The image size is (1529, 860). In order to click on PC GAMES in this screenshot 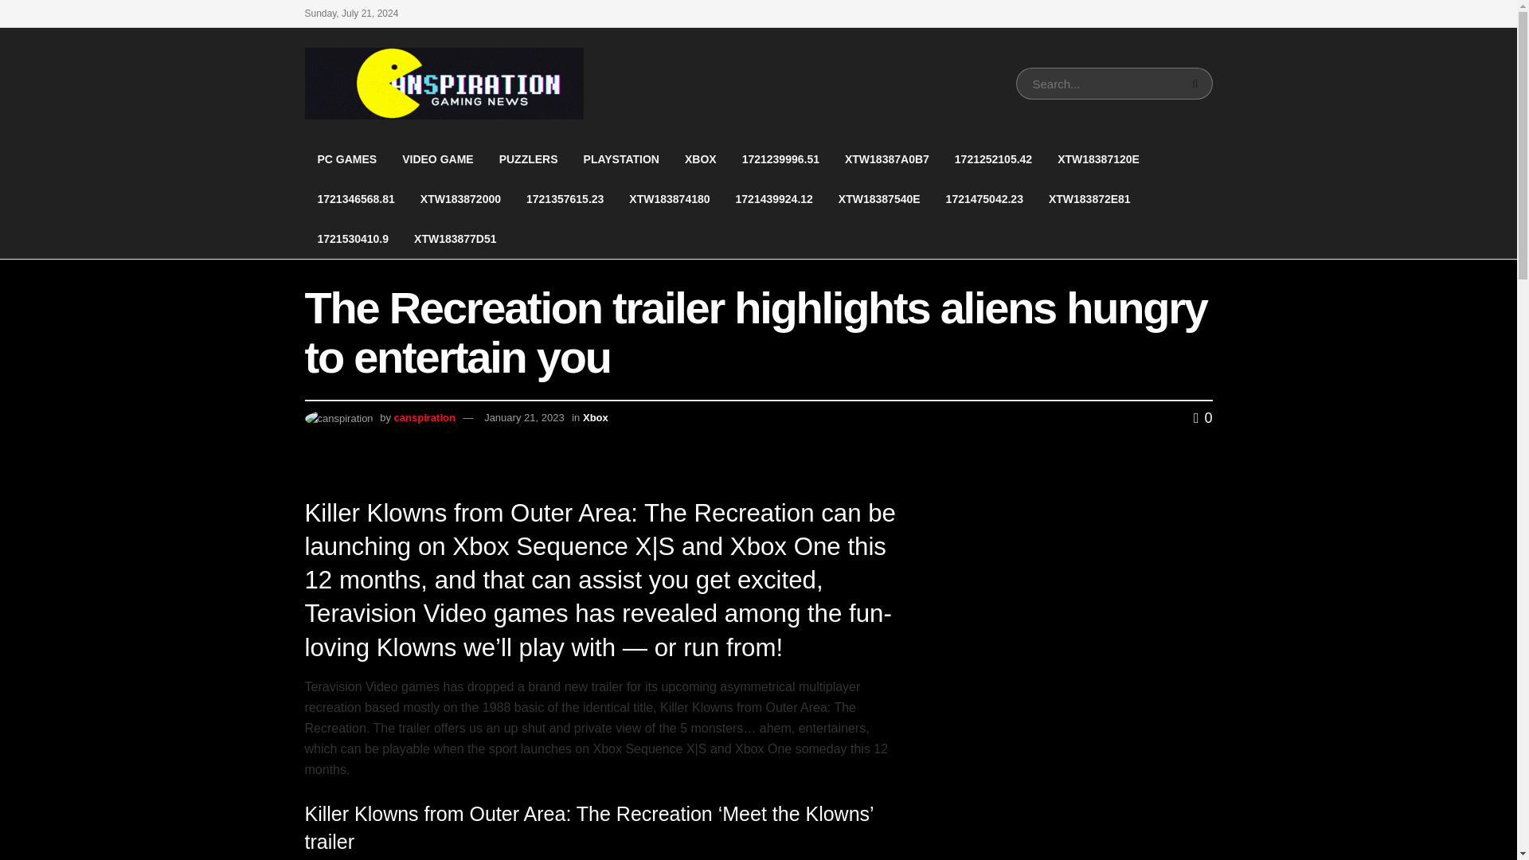, I will do `click(347, 158)`.